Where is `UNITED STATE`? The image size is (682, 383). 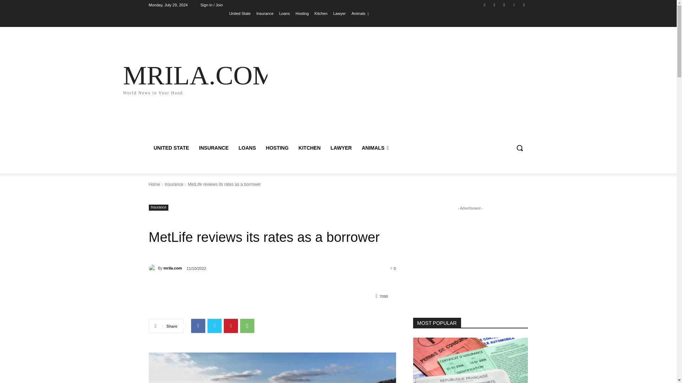
UNITED STATE is located at coordinates (504, 5).